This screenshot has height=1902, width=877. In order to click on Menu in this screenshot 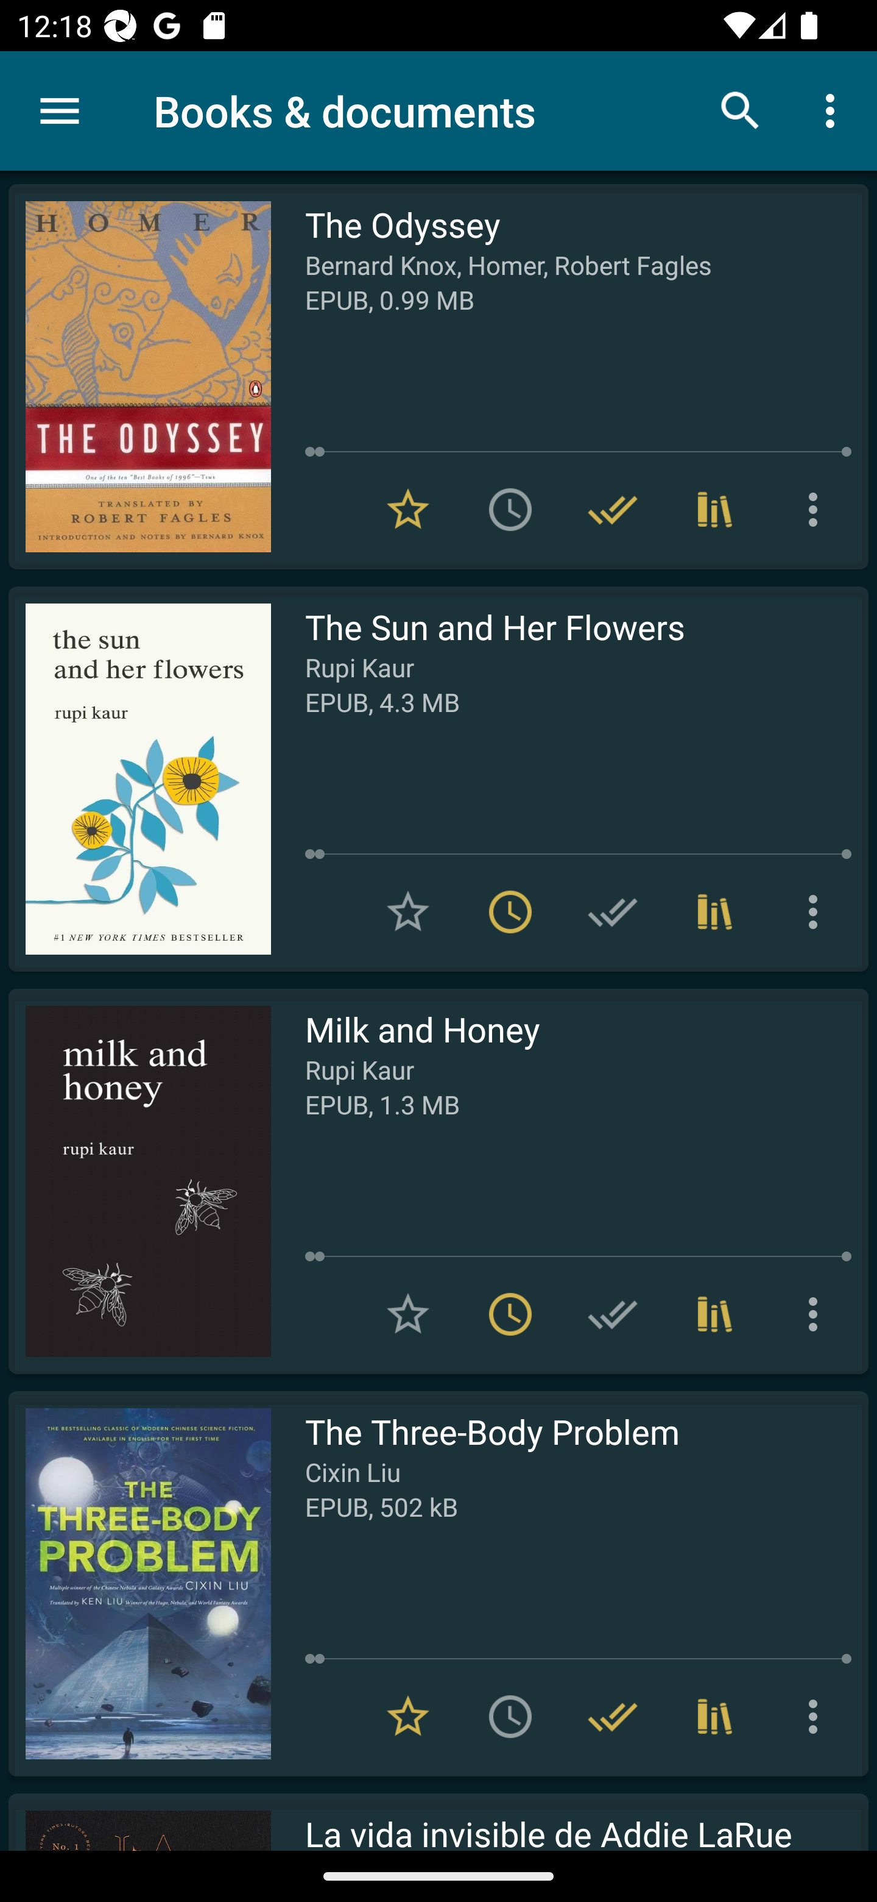, I will do `click(60, 111)`.